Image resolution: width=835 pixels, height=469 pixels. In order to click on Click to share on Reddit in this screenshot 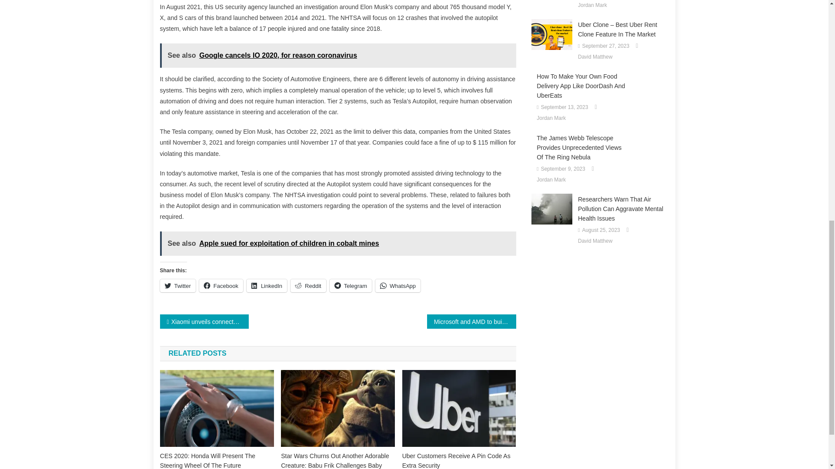, I will do `click(308, 285)`.